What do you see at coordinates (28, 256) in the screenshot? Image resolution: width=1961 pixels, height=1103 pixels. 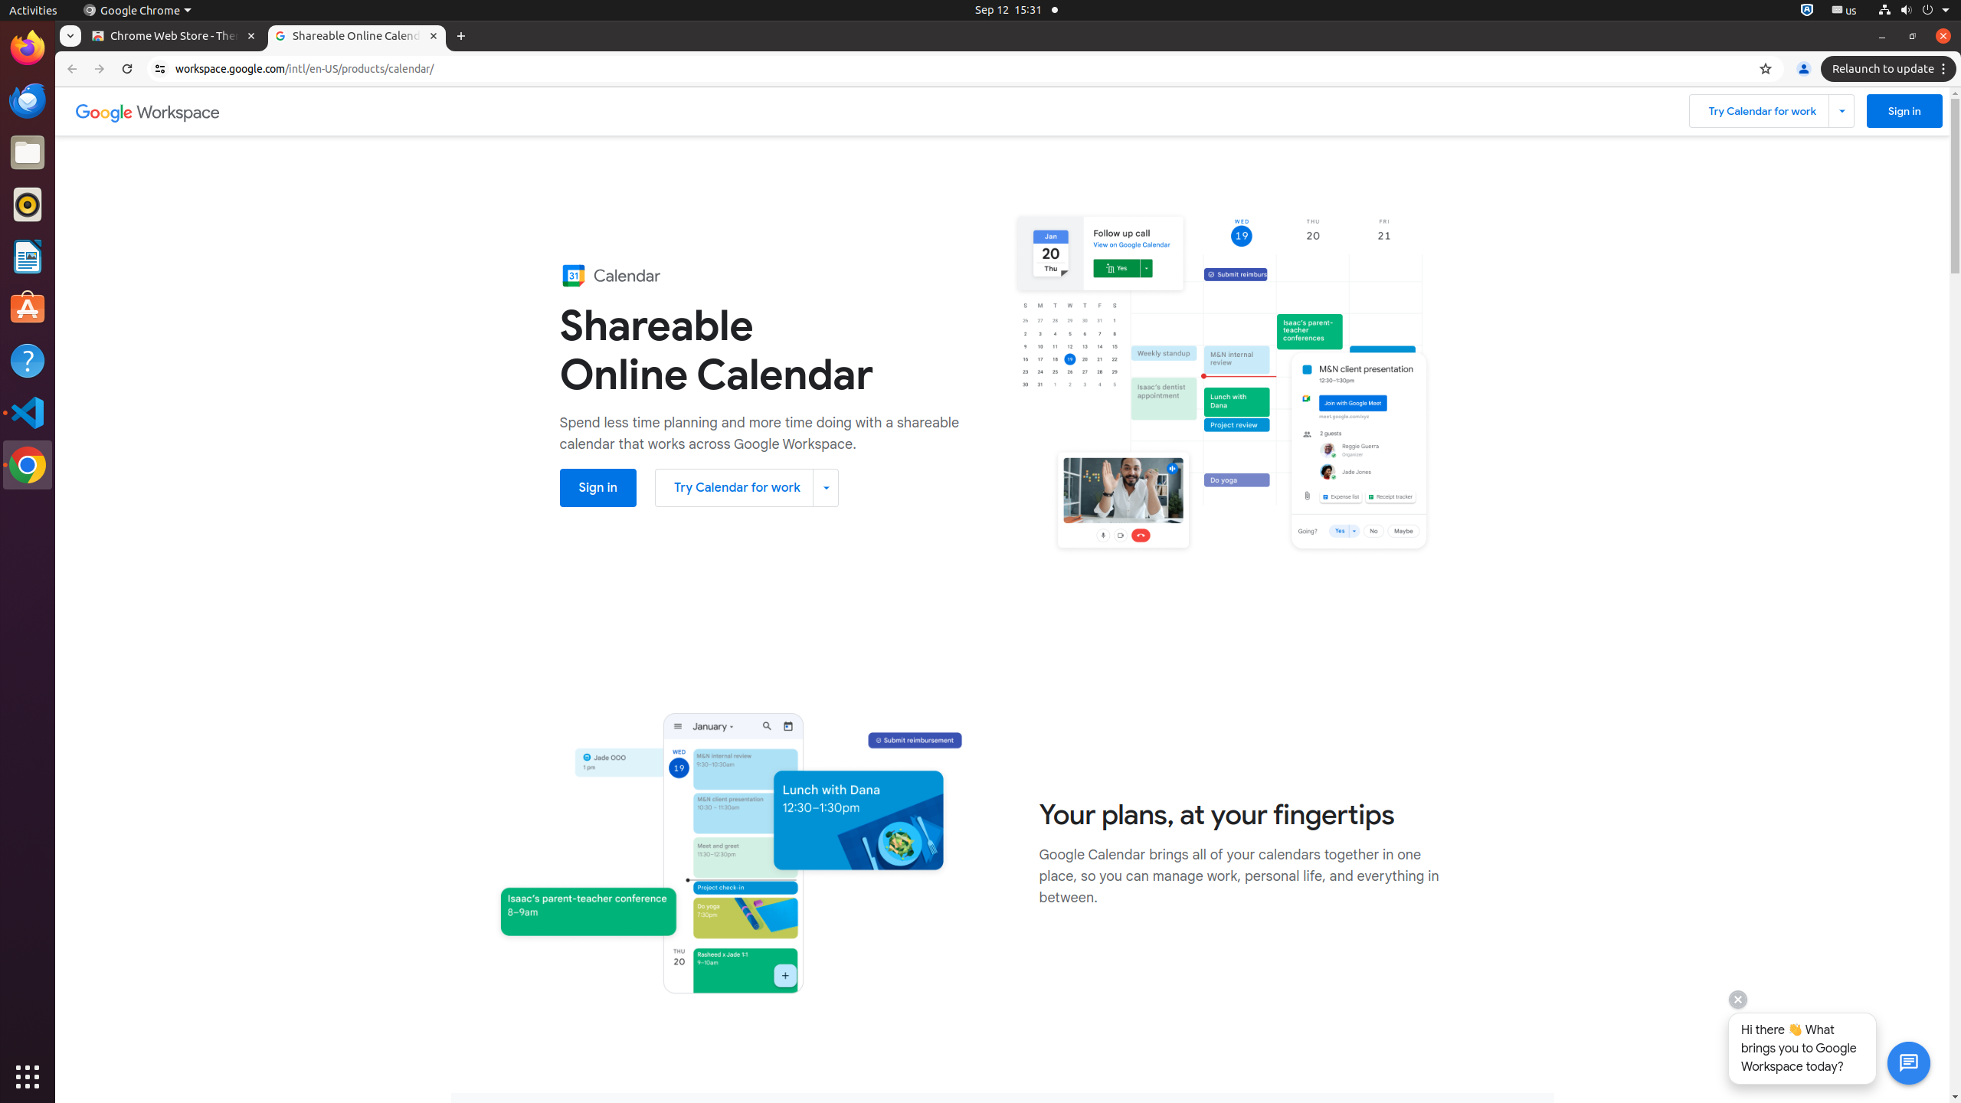 I see `LibreOffice Writer` at bounding box center [28, 256].